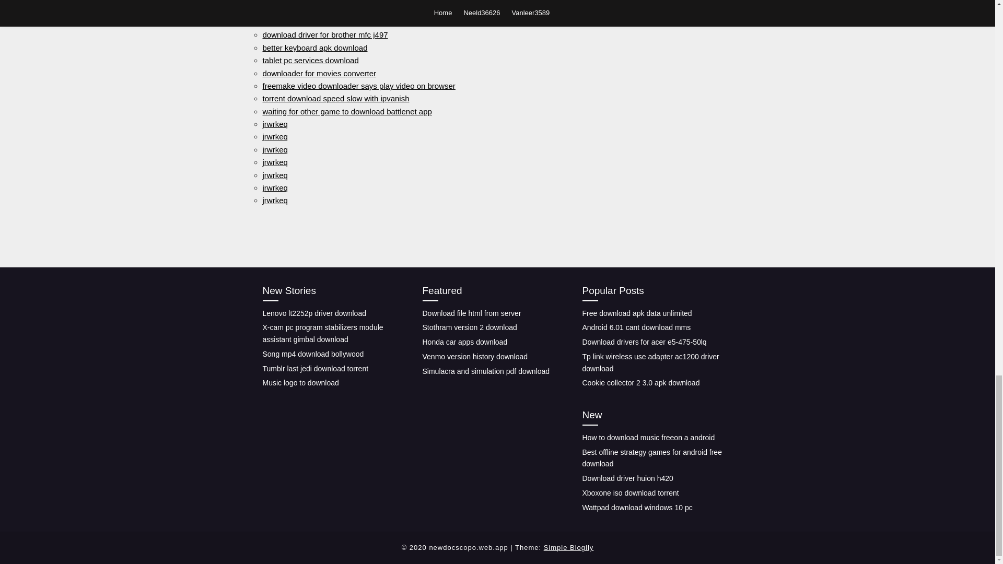 This screenshot has height=564, width=1003. I want to click on Cookie collector 2 3.0 apk download, so click(640, 382).